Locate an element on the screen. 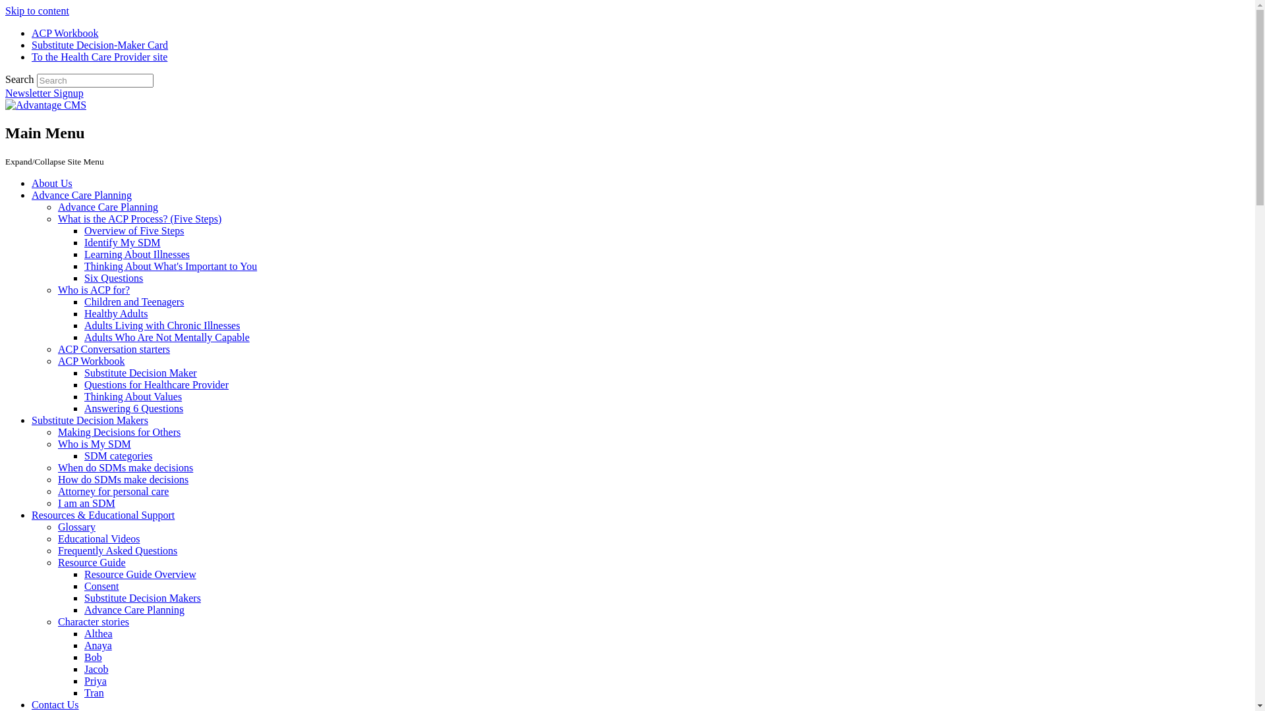 The image size is (1265, 711). Jacob is located at coordinates (96, 669).